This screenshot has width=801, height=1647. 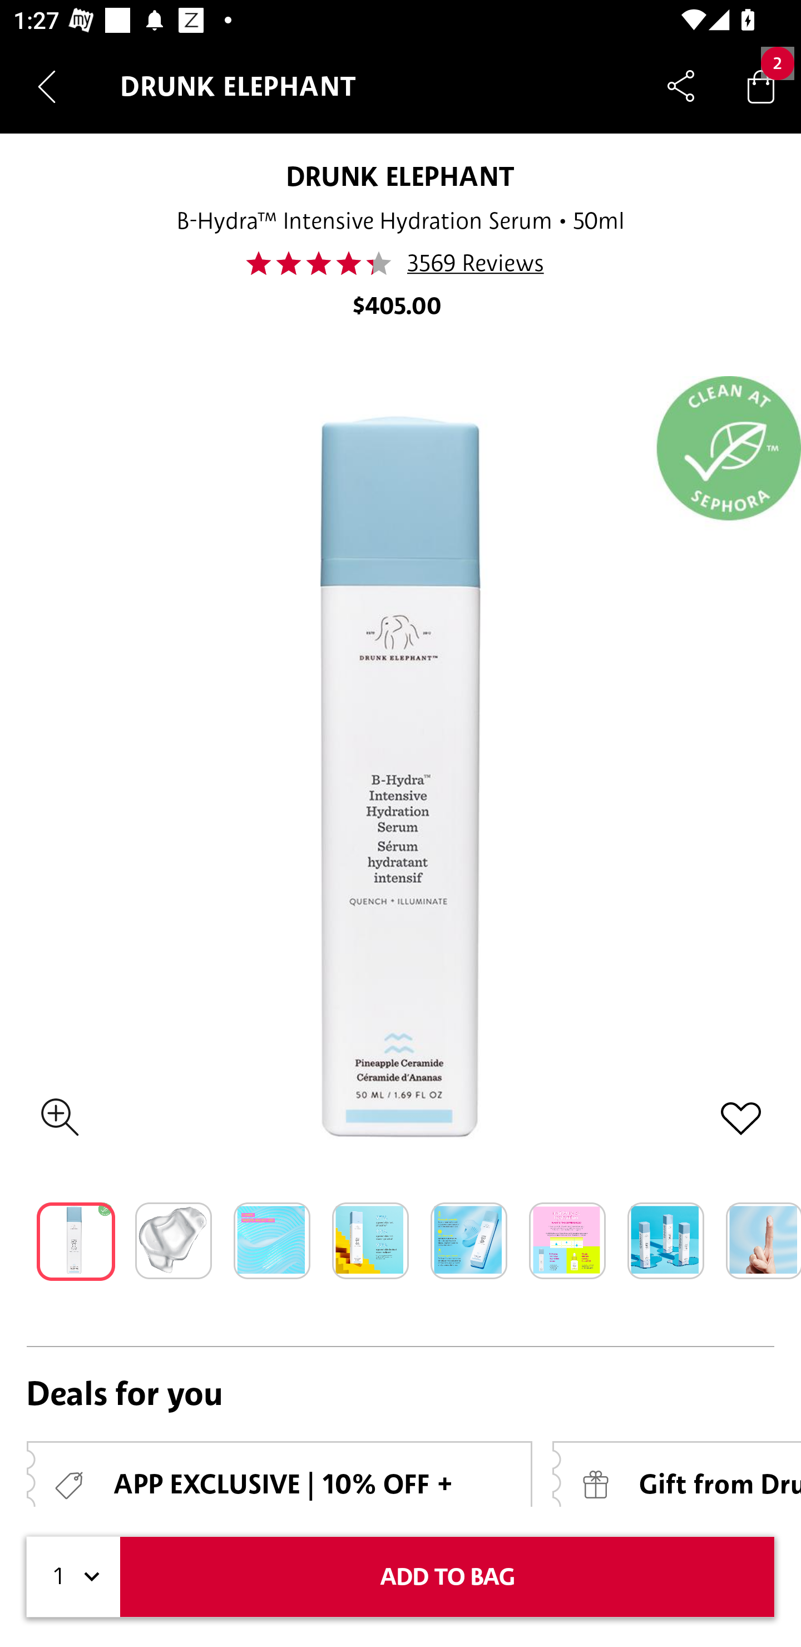 What do you see at coordinates (761, 86) in the screenshot?
I see `Bag` at bounding box center [761, 86].